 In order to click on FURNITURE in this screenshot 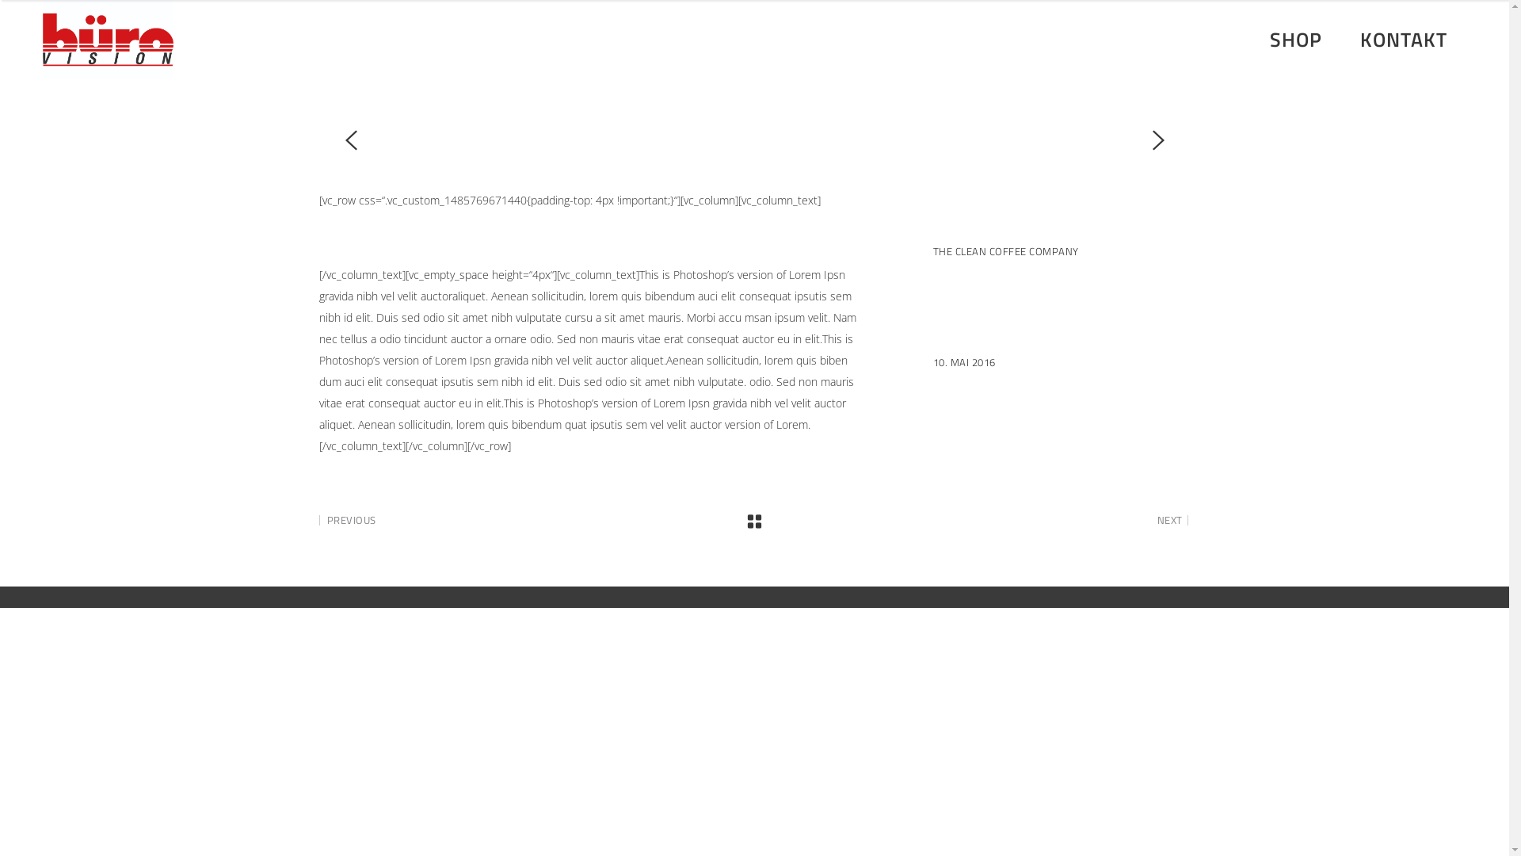, I will do `click(961, 308)`.